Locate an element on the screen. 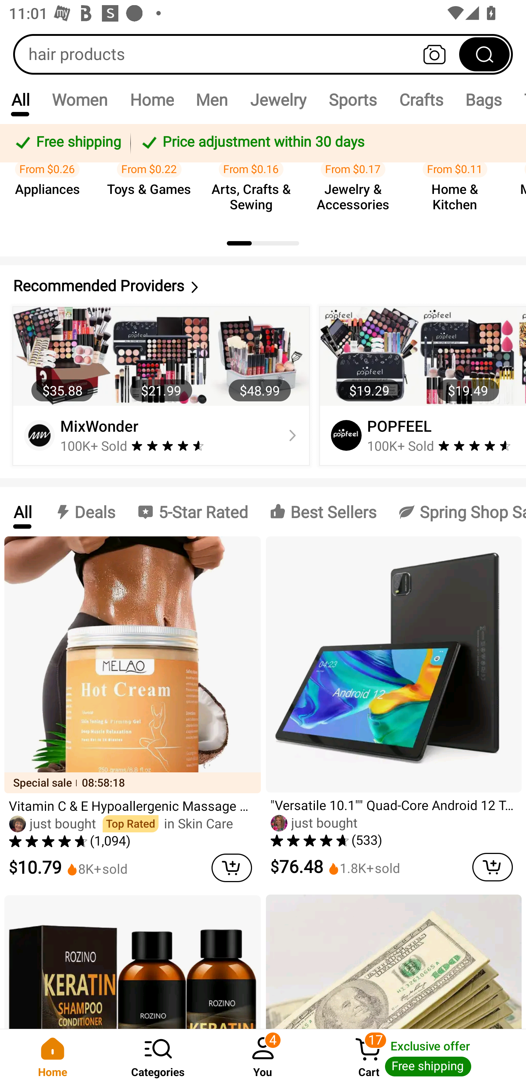  From $0.16 Arts, Crafts & Sewing is located at coordinates (255, 176).